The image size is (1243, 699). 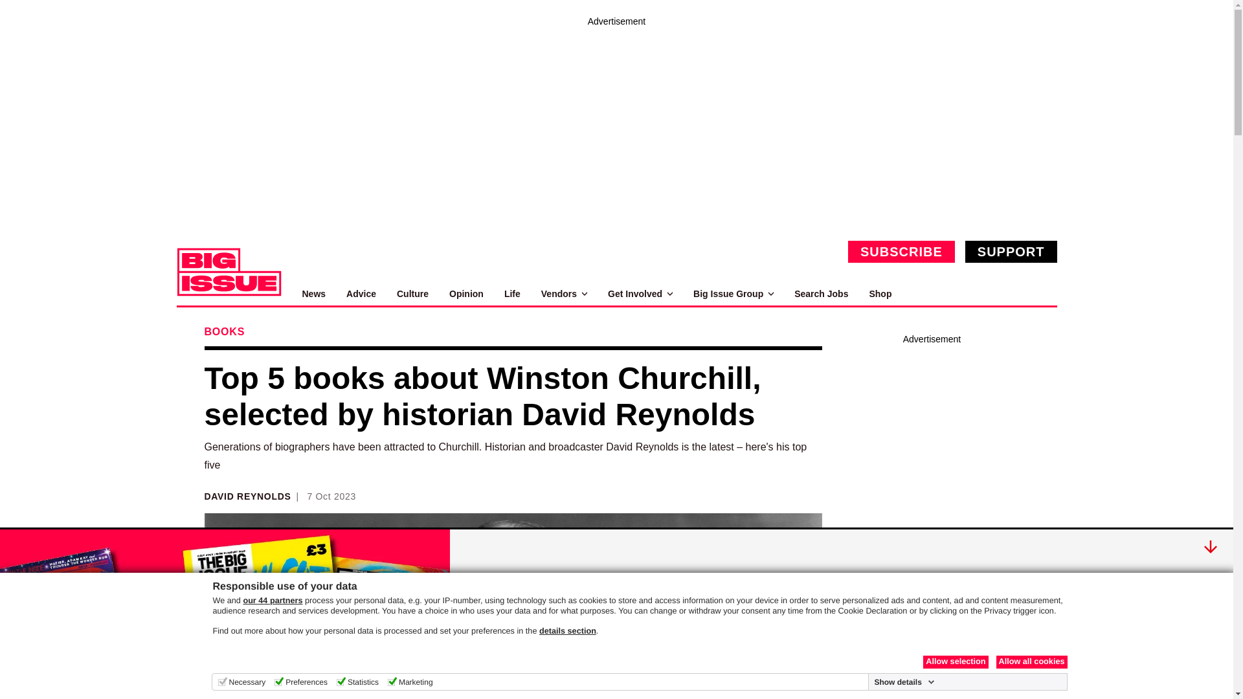 I want to click on details section, so click(x=568, y=630).